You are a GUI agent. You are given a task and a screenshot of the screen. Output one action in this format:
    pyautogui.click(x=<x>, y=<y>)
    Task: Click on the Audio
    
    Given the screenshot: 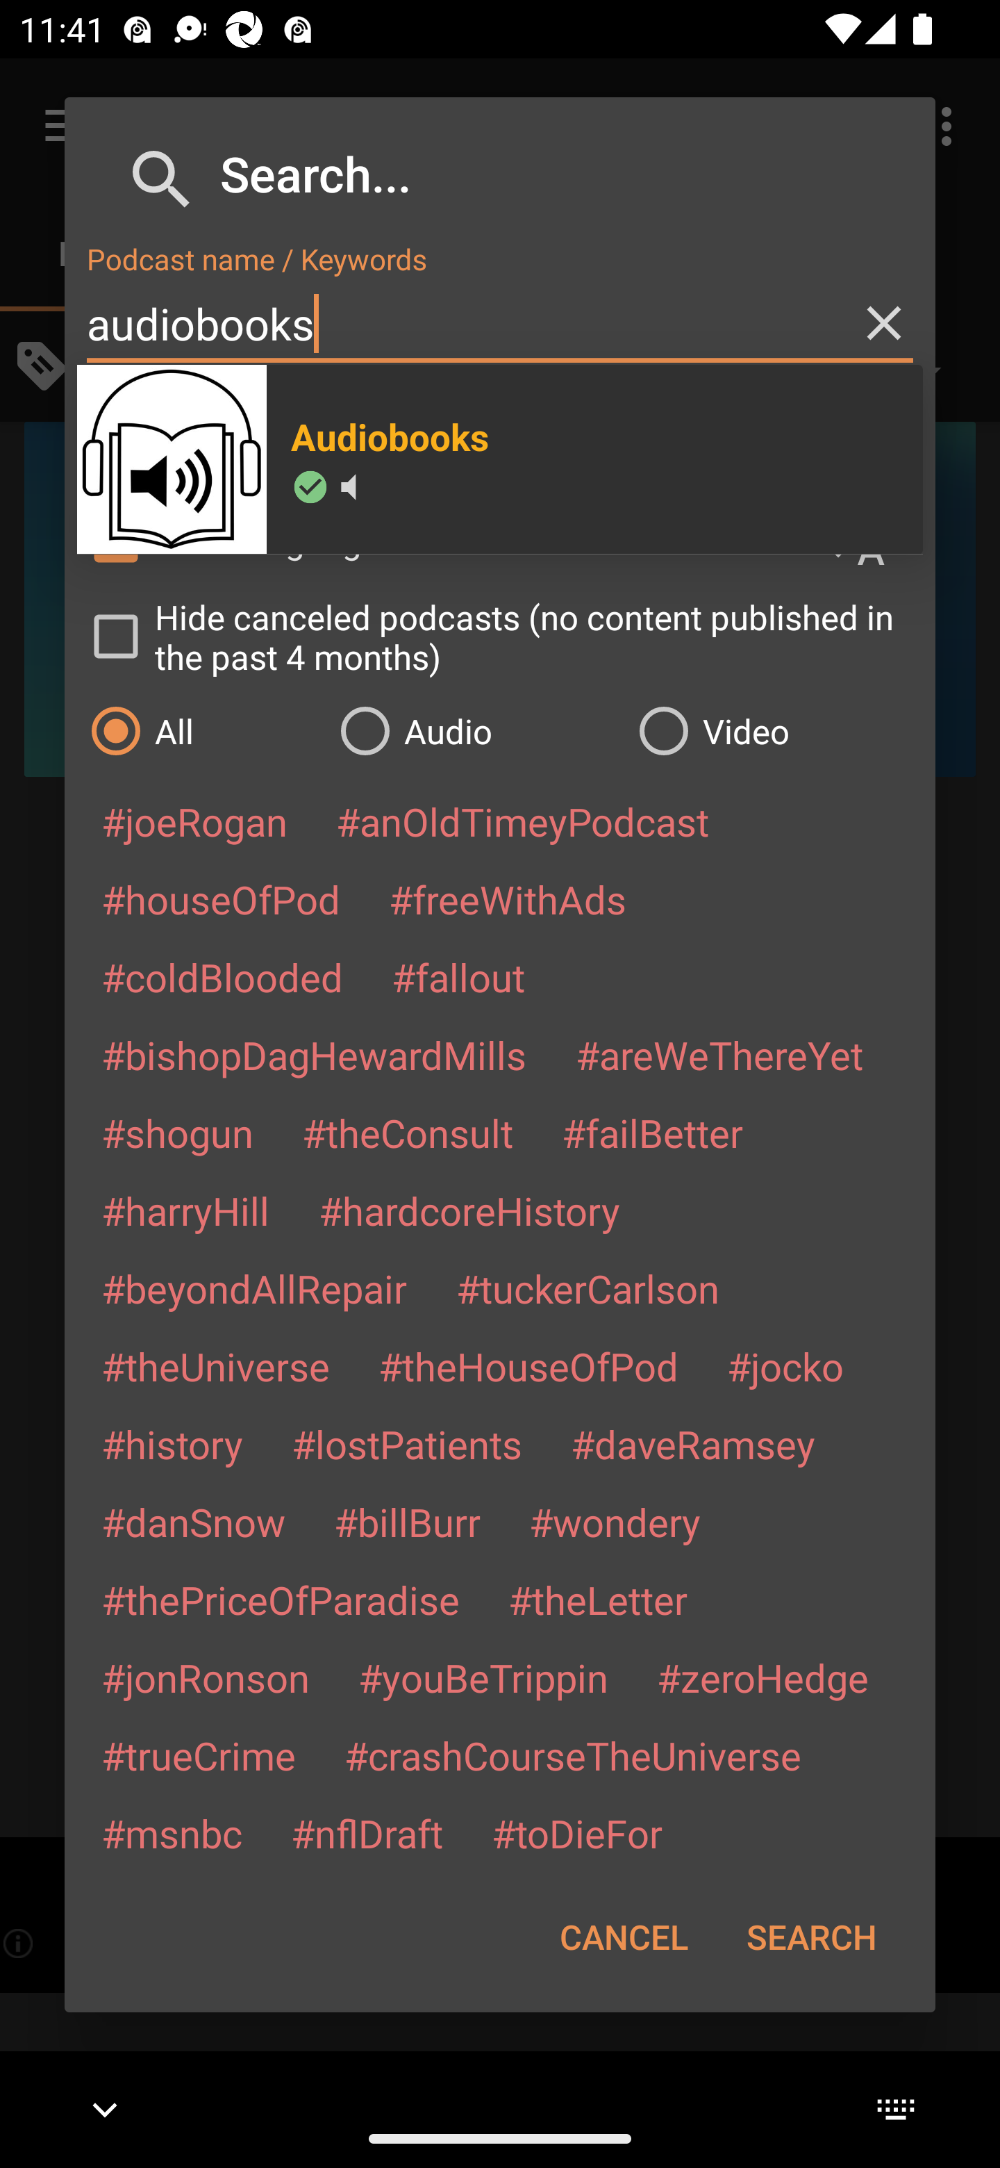 What is the action you would take?
    pyautogui.click(x=475, y=730)
    